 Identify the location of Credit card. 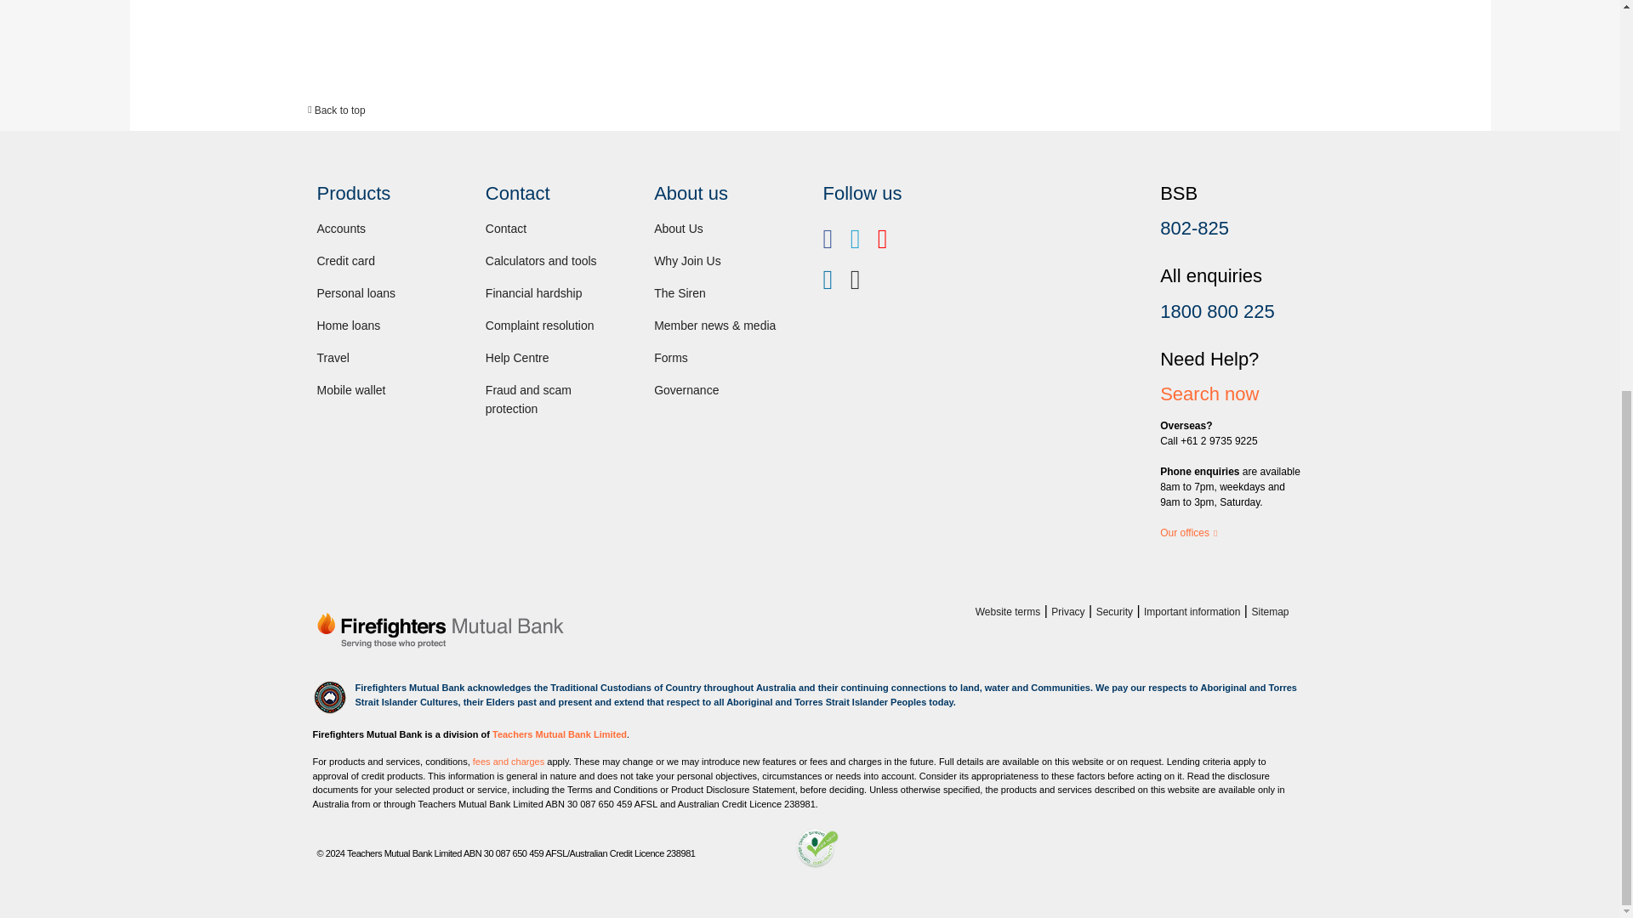
(345, 261).